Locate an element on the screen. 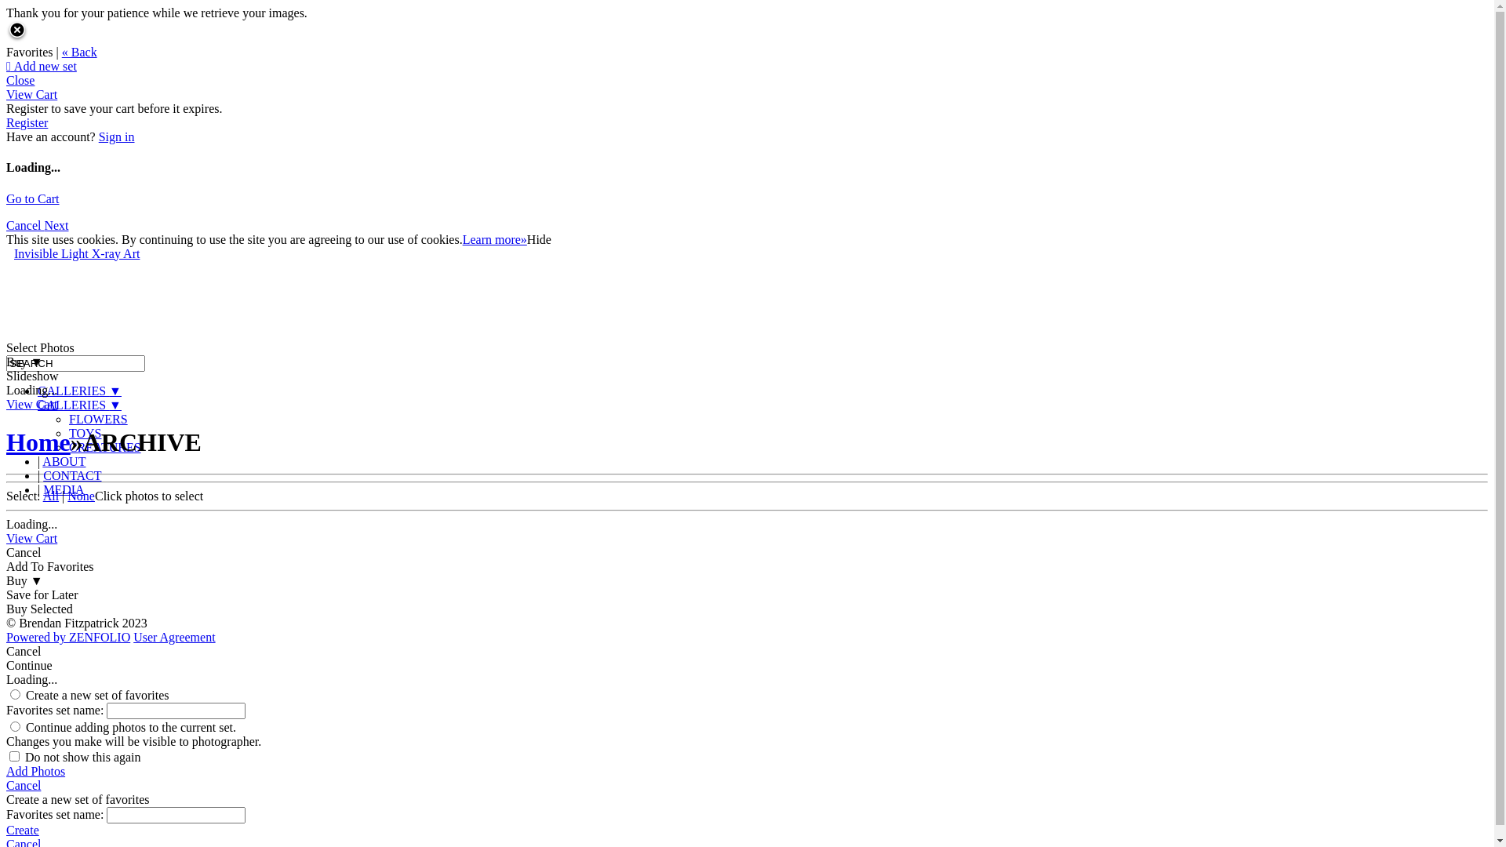  Register is located at coordinates (27, 122).